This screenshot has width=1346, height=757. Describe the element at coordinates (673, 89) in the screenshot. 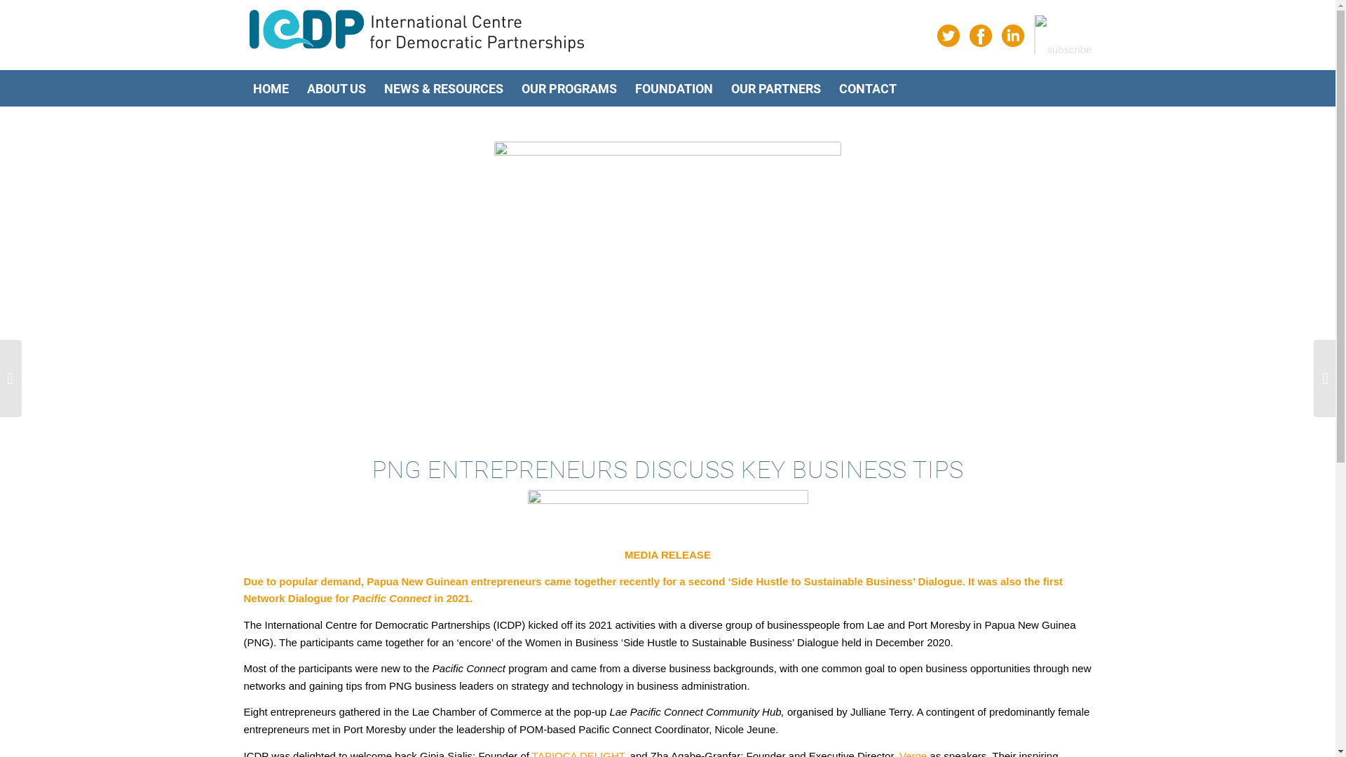

I see `FOUNDATION` at that location.